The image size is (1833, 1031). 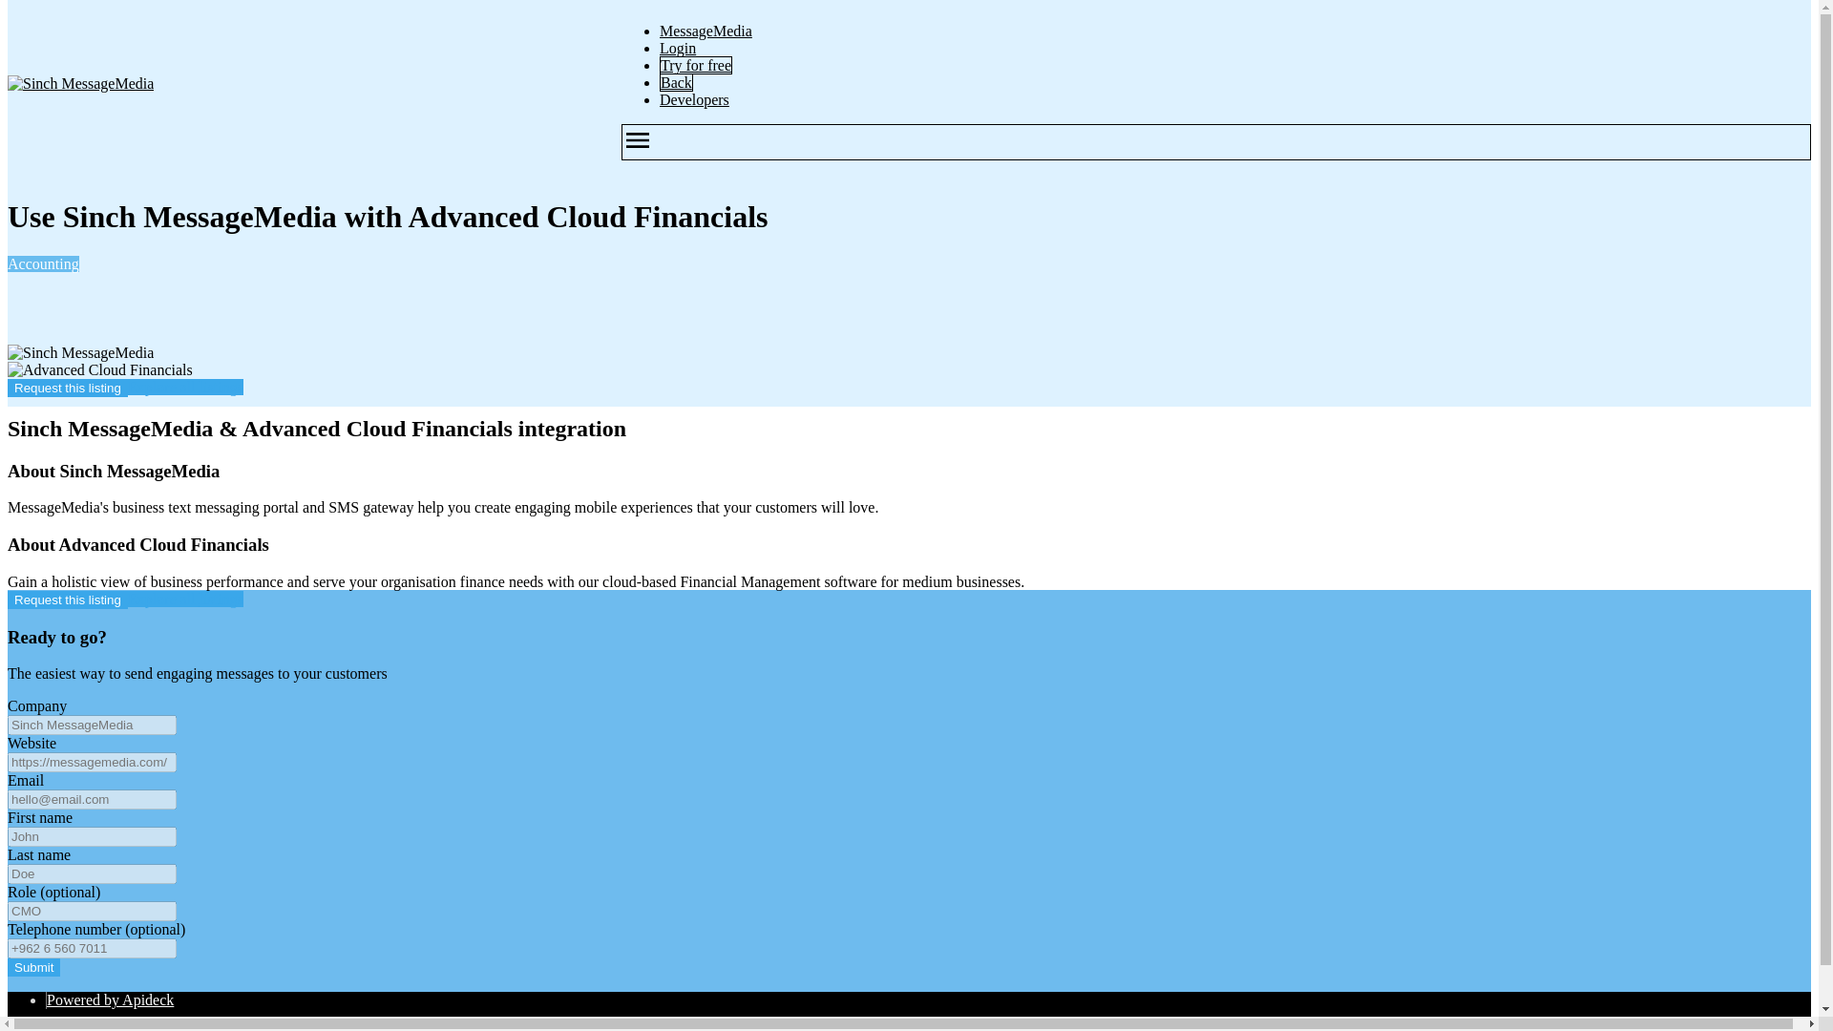 I want to click on Advanced Cloud Financials, so click(x=99, y=370).